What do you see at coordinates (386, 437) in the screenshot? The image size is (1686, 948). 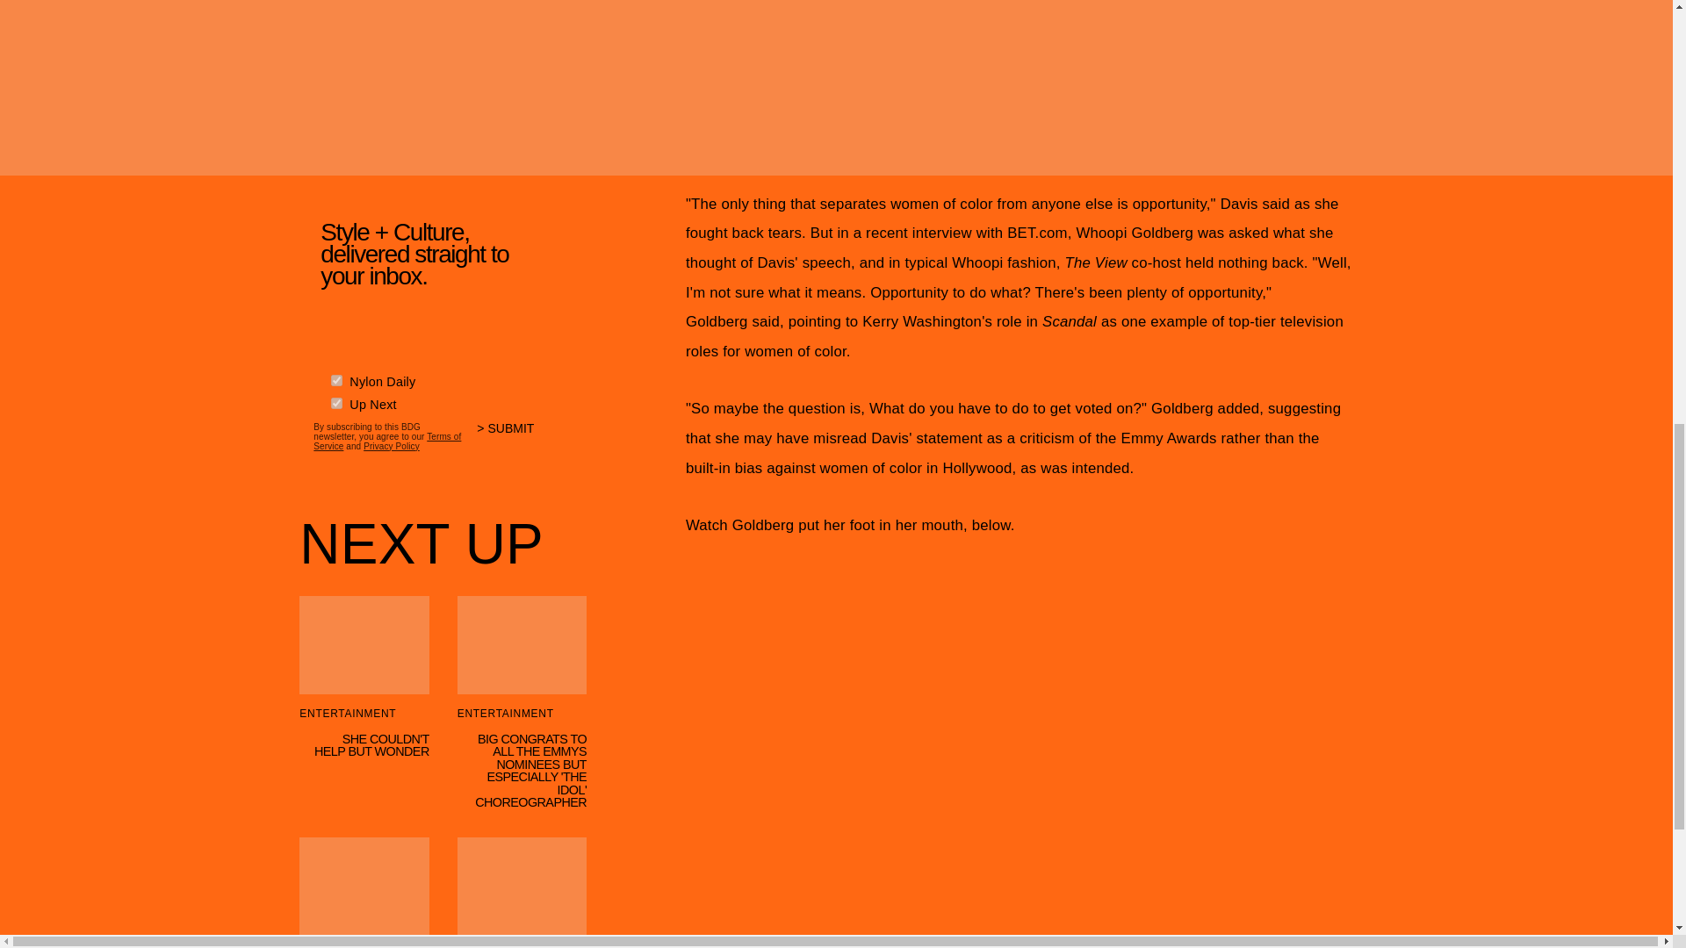 I see `Terms of Service` at bounding box center [386, 437].